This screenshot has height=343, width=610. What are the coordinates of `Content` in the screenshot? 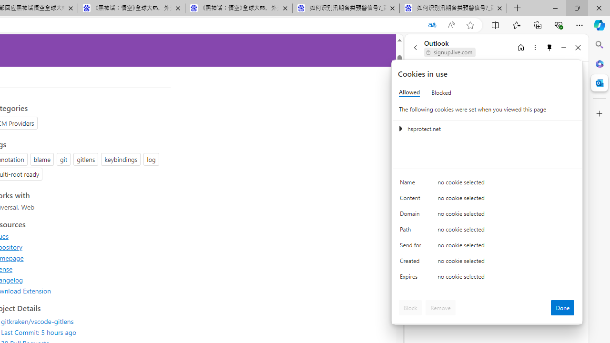 It's located at (412, 200).